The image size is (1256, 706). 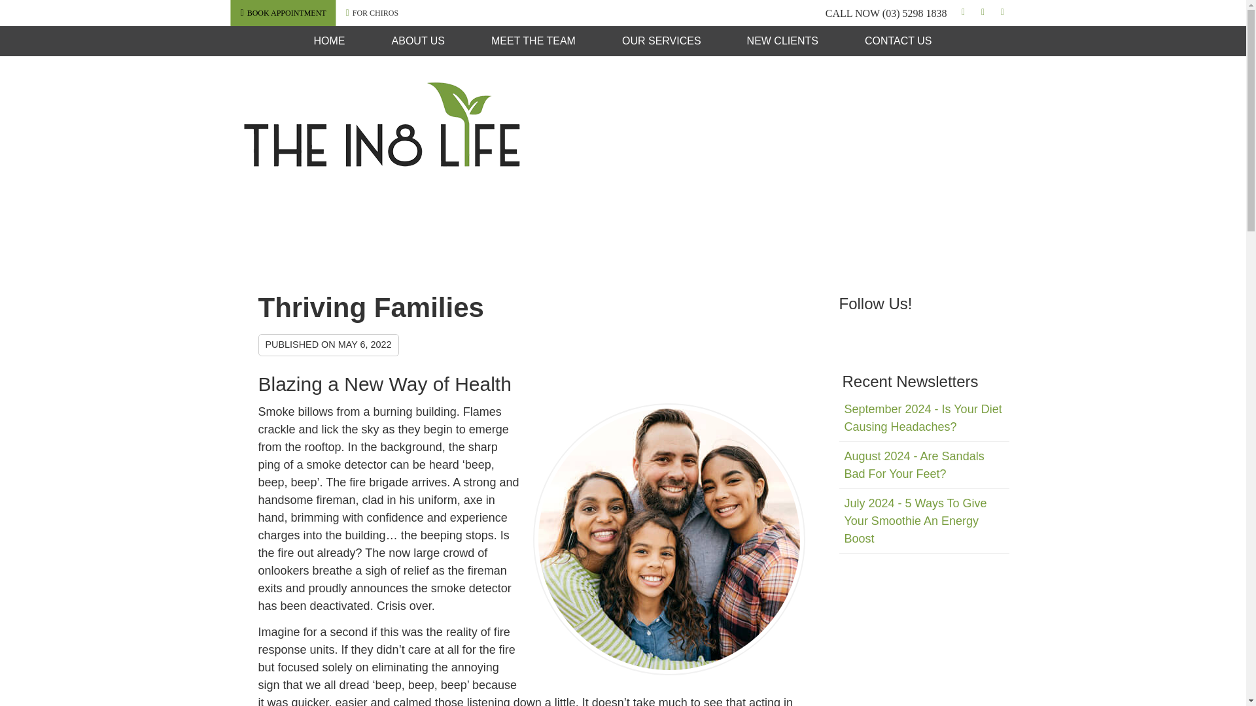 I want to click on ABOUT US, so click(x=419, y=41).